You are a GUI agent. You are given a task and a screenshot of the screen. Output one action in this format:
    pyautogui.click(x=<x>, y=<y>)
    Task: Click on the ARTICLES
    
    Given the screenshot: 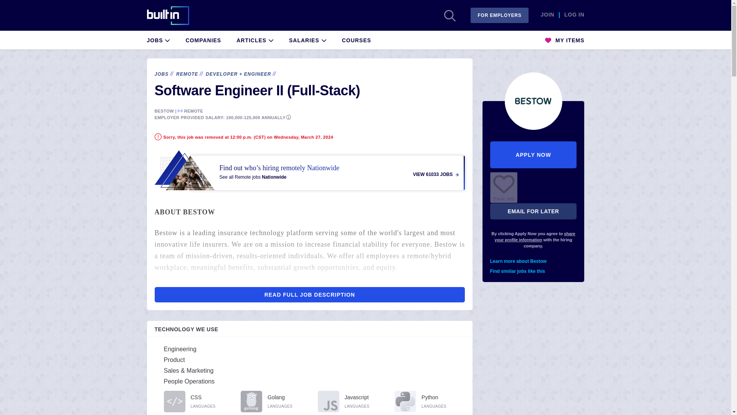 What is the action you would take?
    pyautogui.click(x=255, y=39)
    